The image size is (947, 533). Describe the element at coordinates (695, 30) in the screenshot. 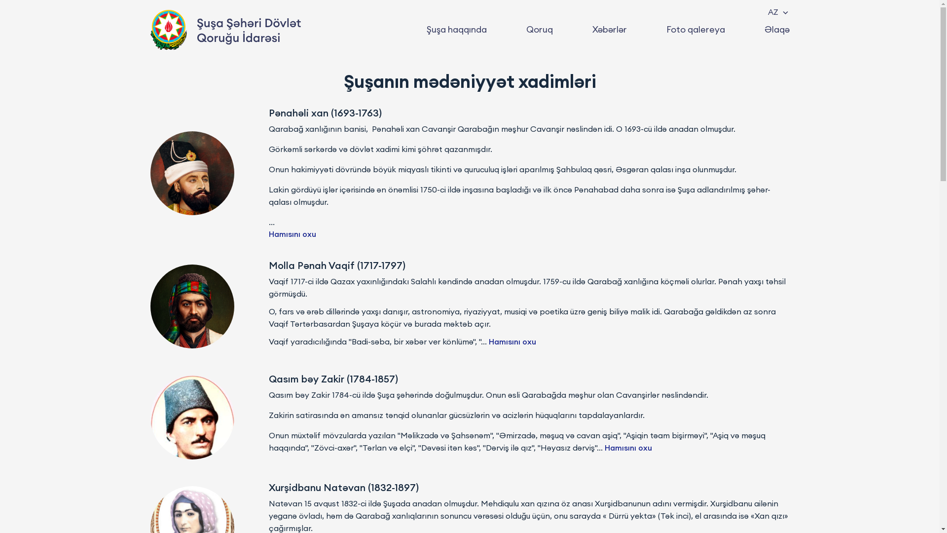

I see `Foto qalereya` at that location.